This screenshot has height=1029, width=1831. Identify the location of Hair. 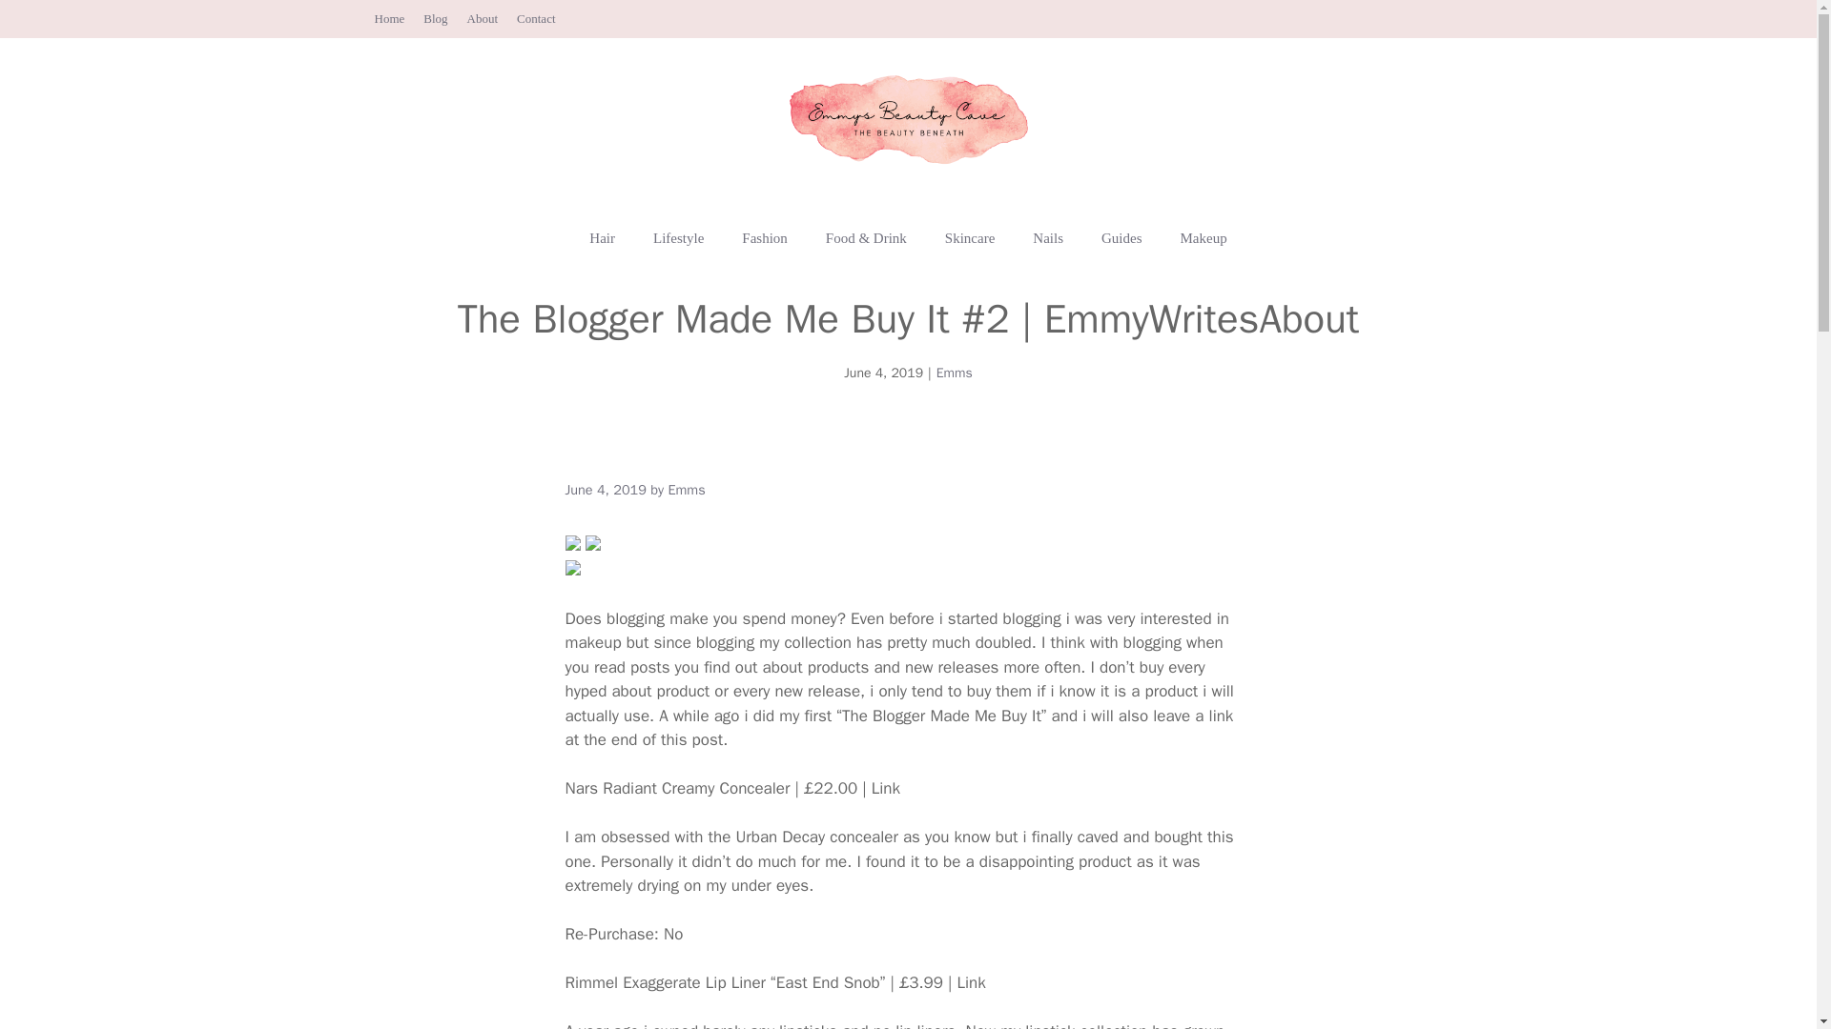
(601, 238).